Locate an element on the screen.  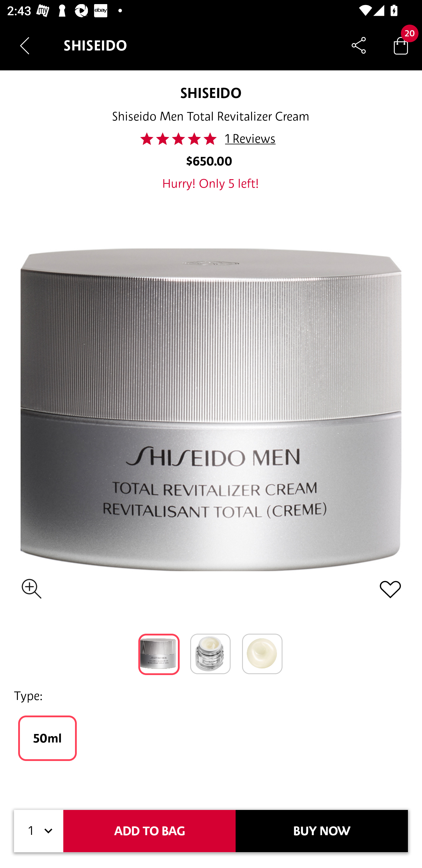
Navigate up is located at coordinates (25, 45).